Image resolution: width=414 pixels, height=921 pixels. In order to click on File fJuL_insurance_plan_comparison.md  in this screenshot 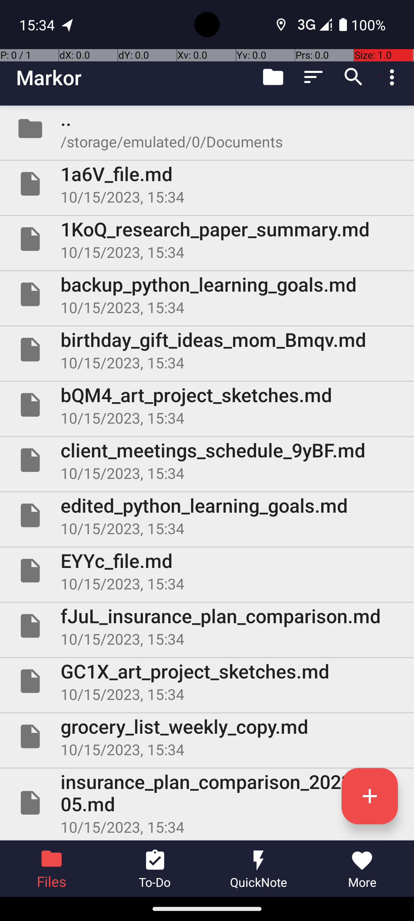, I will do `click(207, 626)`.